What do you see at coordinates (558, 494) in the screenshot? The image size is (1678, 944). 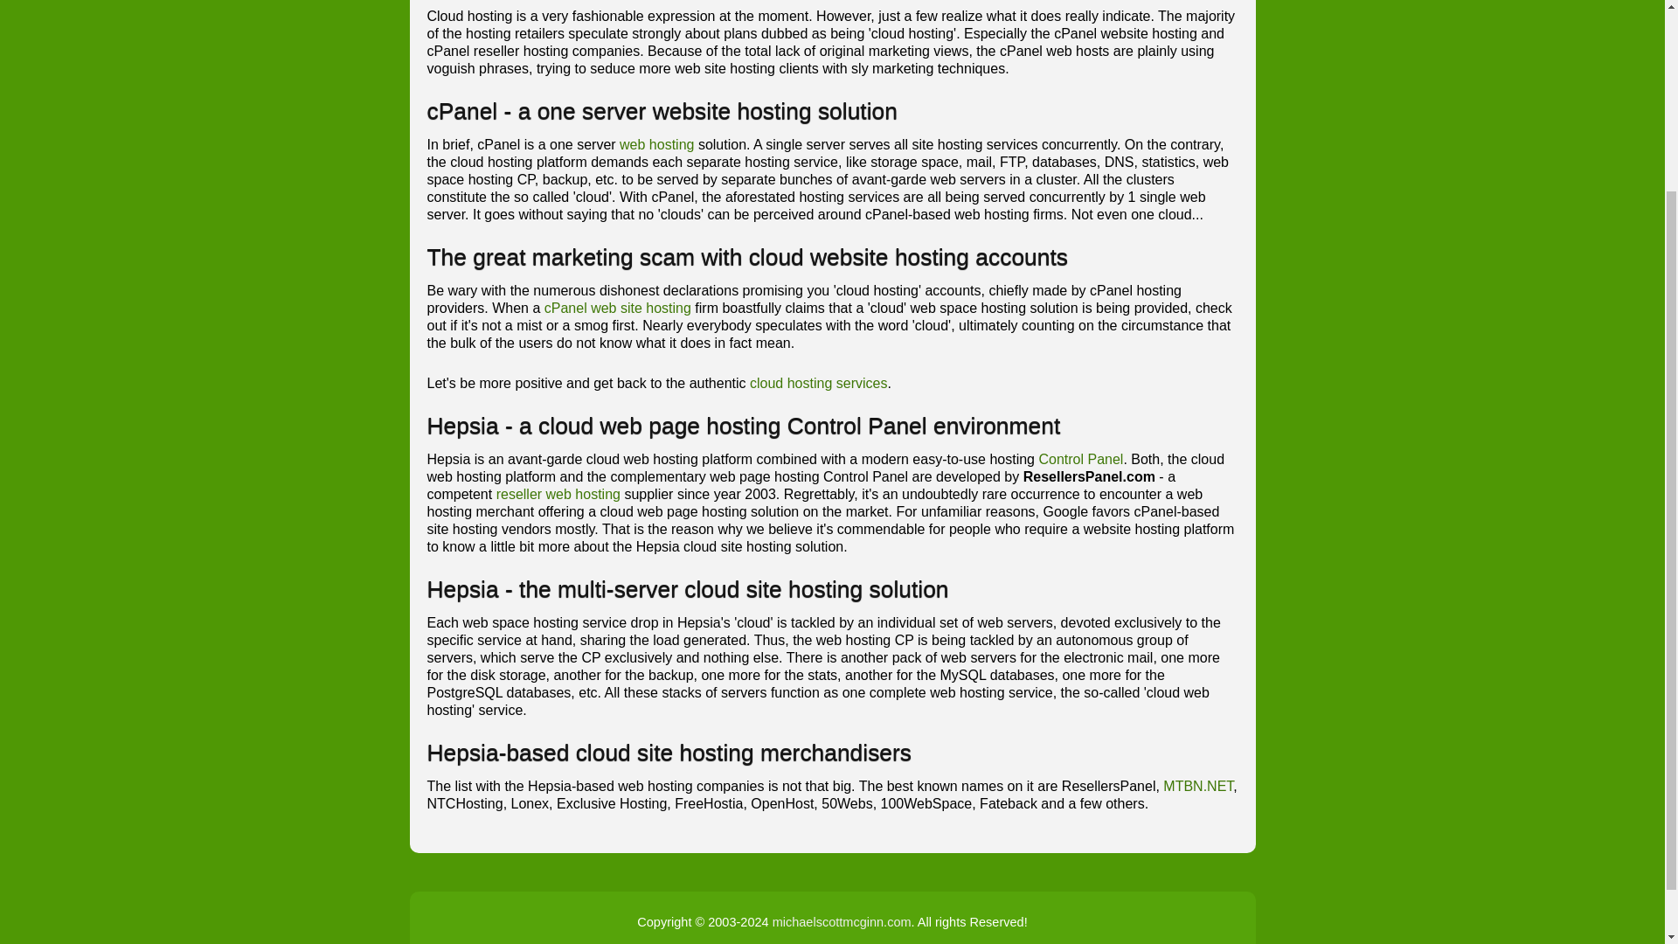 I see `reseller web hosting` at bounding box center [558, 494].